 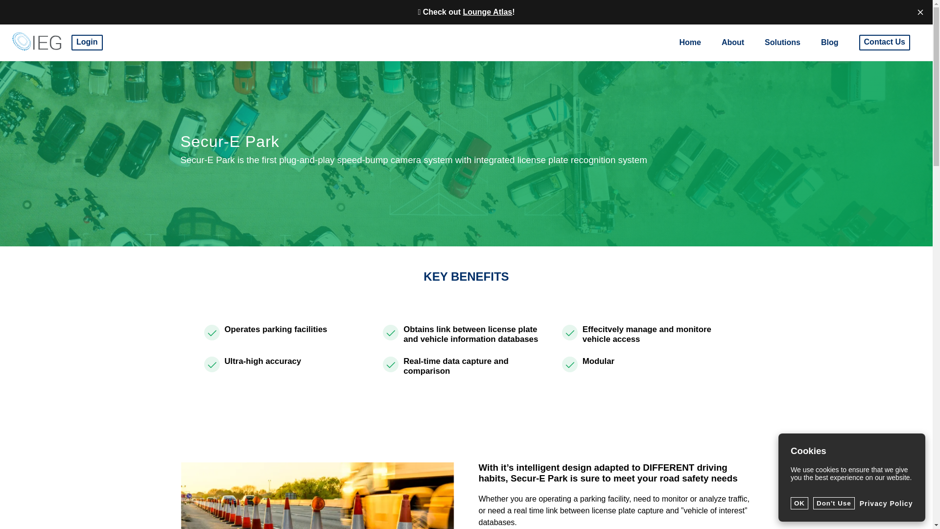 I want to click on Contact Us, so click(x=884, y=42).